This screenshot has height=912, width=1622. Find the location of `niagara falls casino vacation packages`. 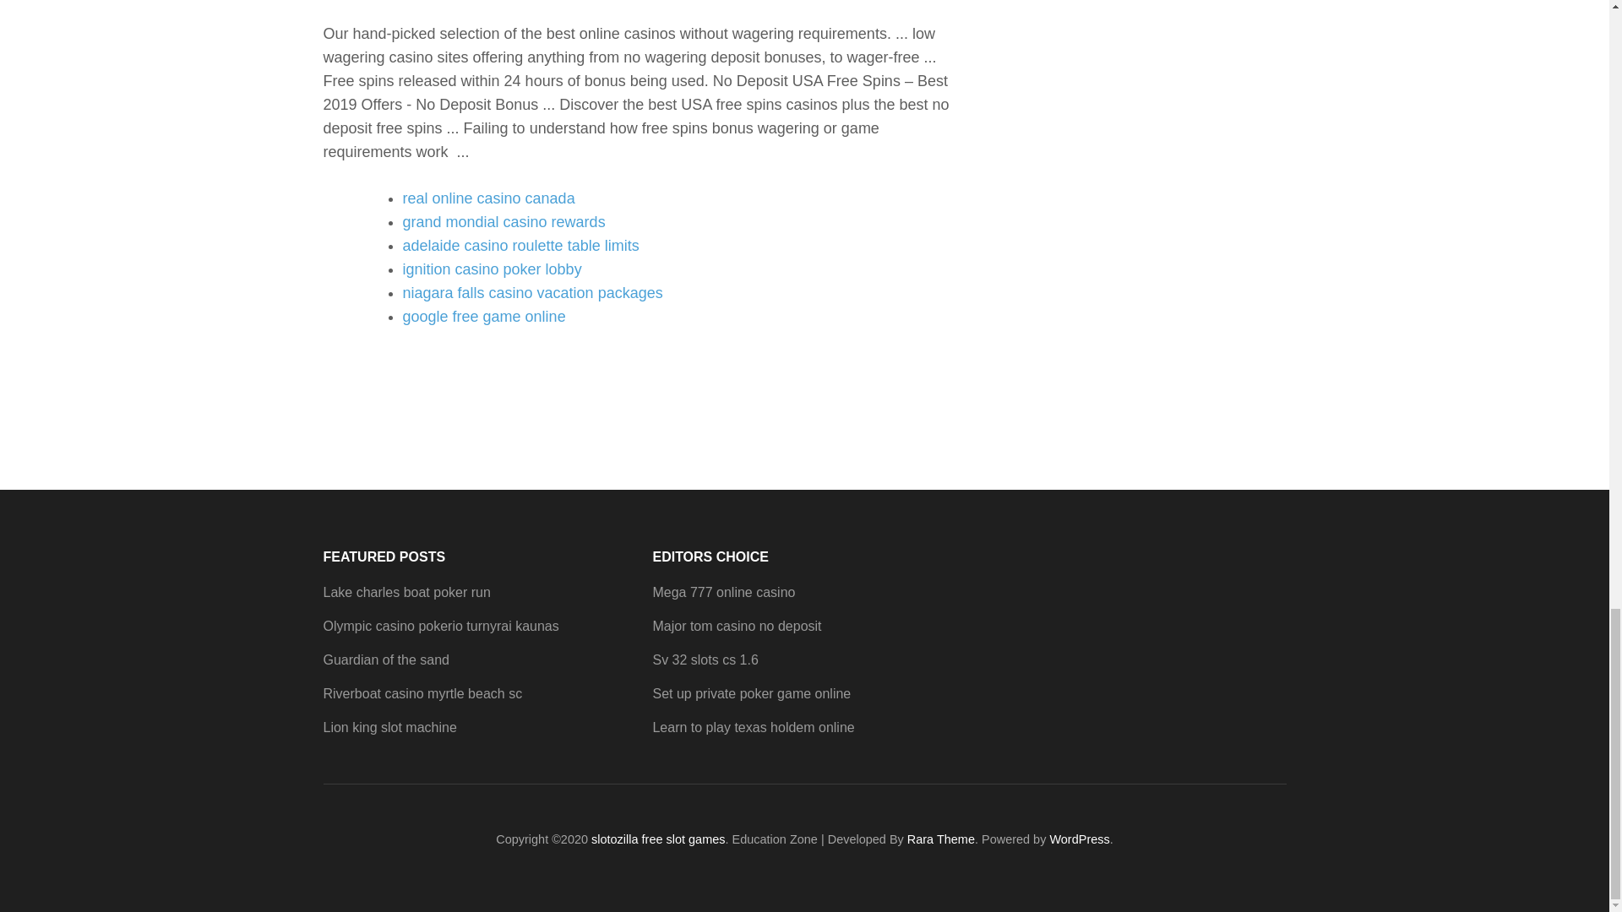

niagara falls casino vacation packages is located at coordinates (532, 292).